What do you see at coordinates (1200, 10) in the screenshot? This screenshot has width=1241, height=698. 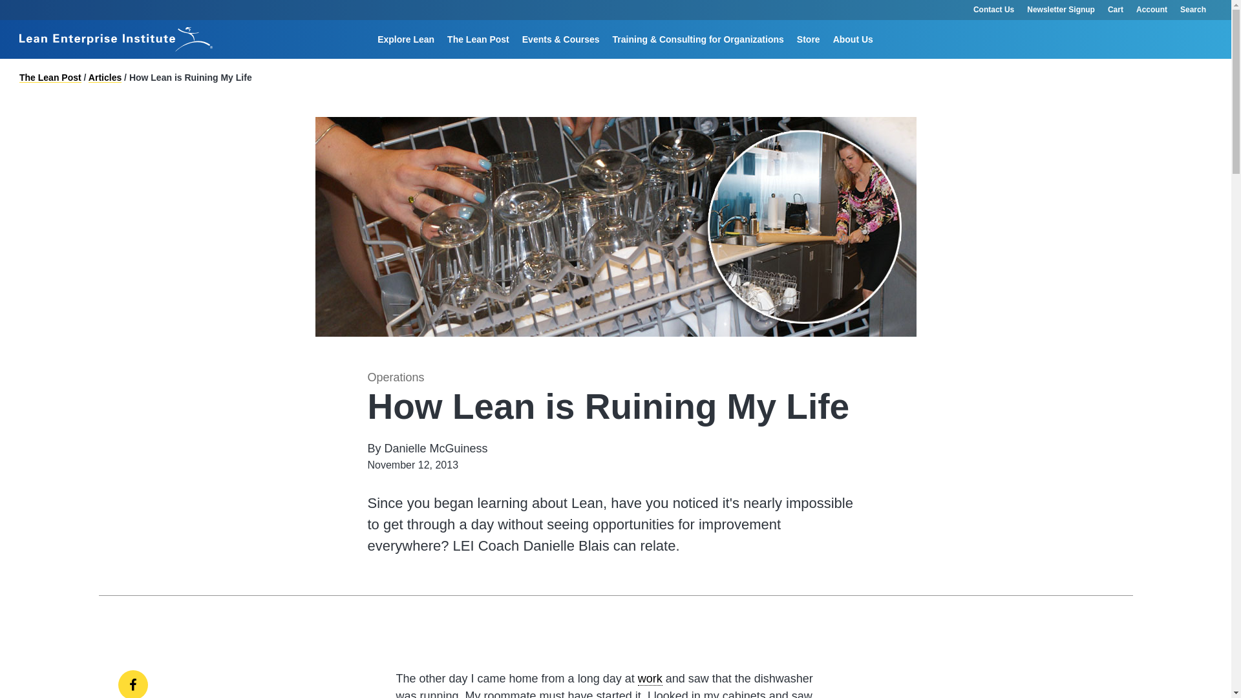 I see `Search` at bounding box center [1200, 10].